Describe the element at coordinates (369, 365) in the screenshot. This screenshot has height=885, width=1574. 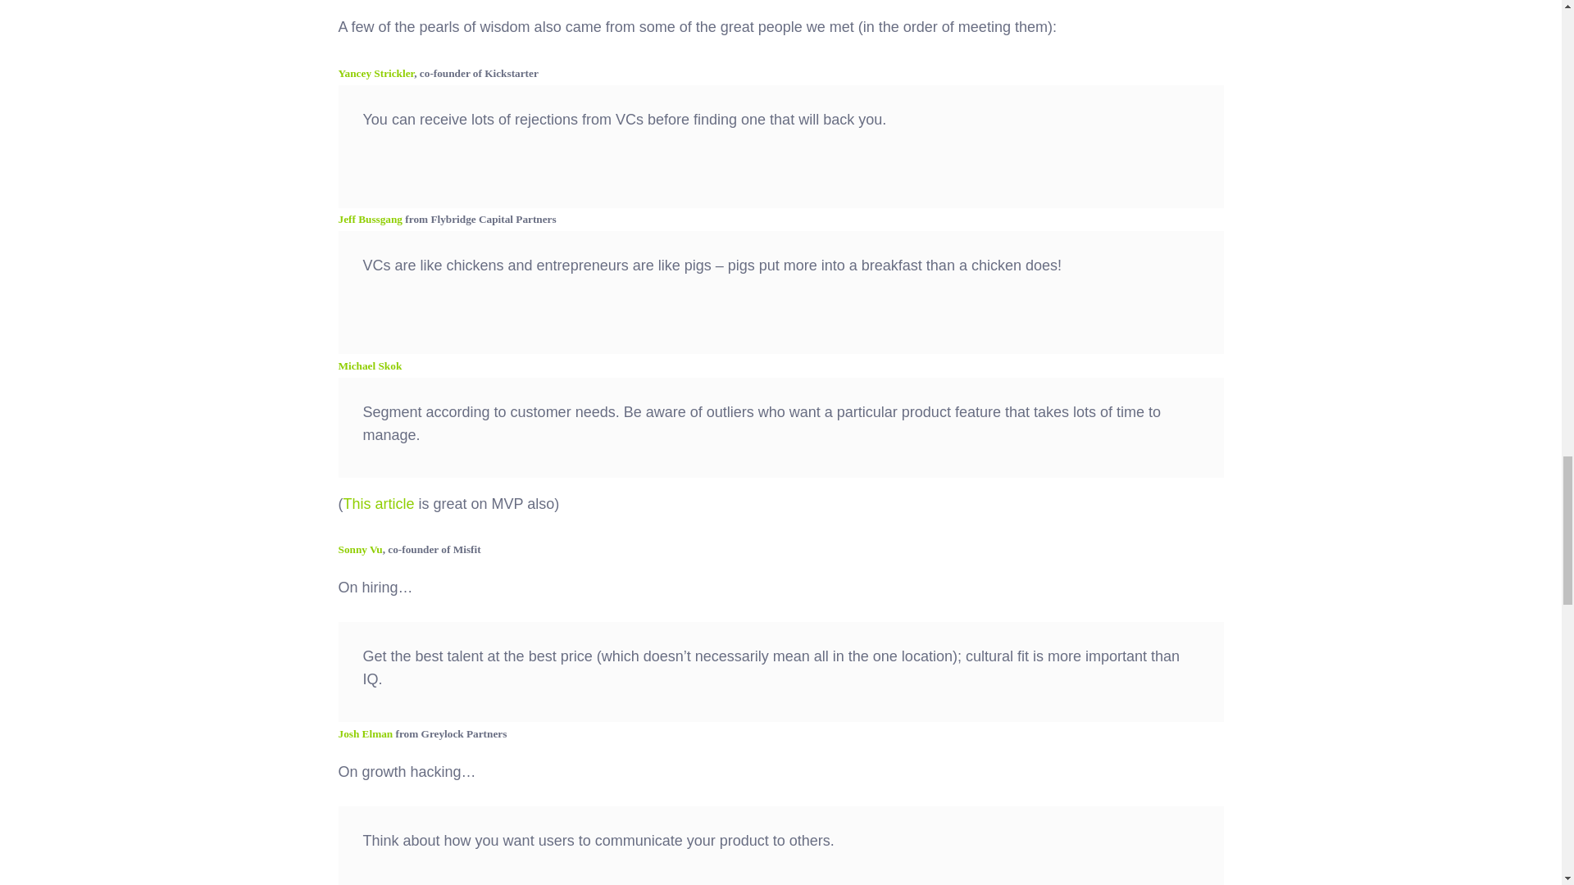
I see `Michael Skok` at that location.